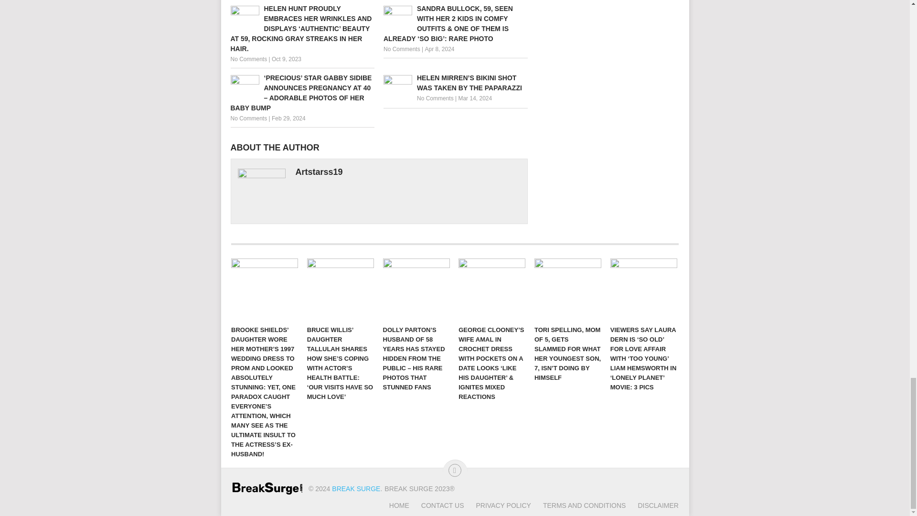 This screenshot has height=516, width=917. What do you see at coordinates (401, 49) in the screenshot?
I see `No Comments` at bounding box center [401, 49].